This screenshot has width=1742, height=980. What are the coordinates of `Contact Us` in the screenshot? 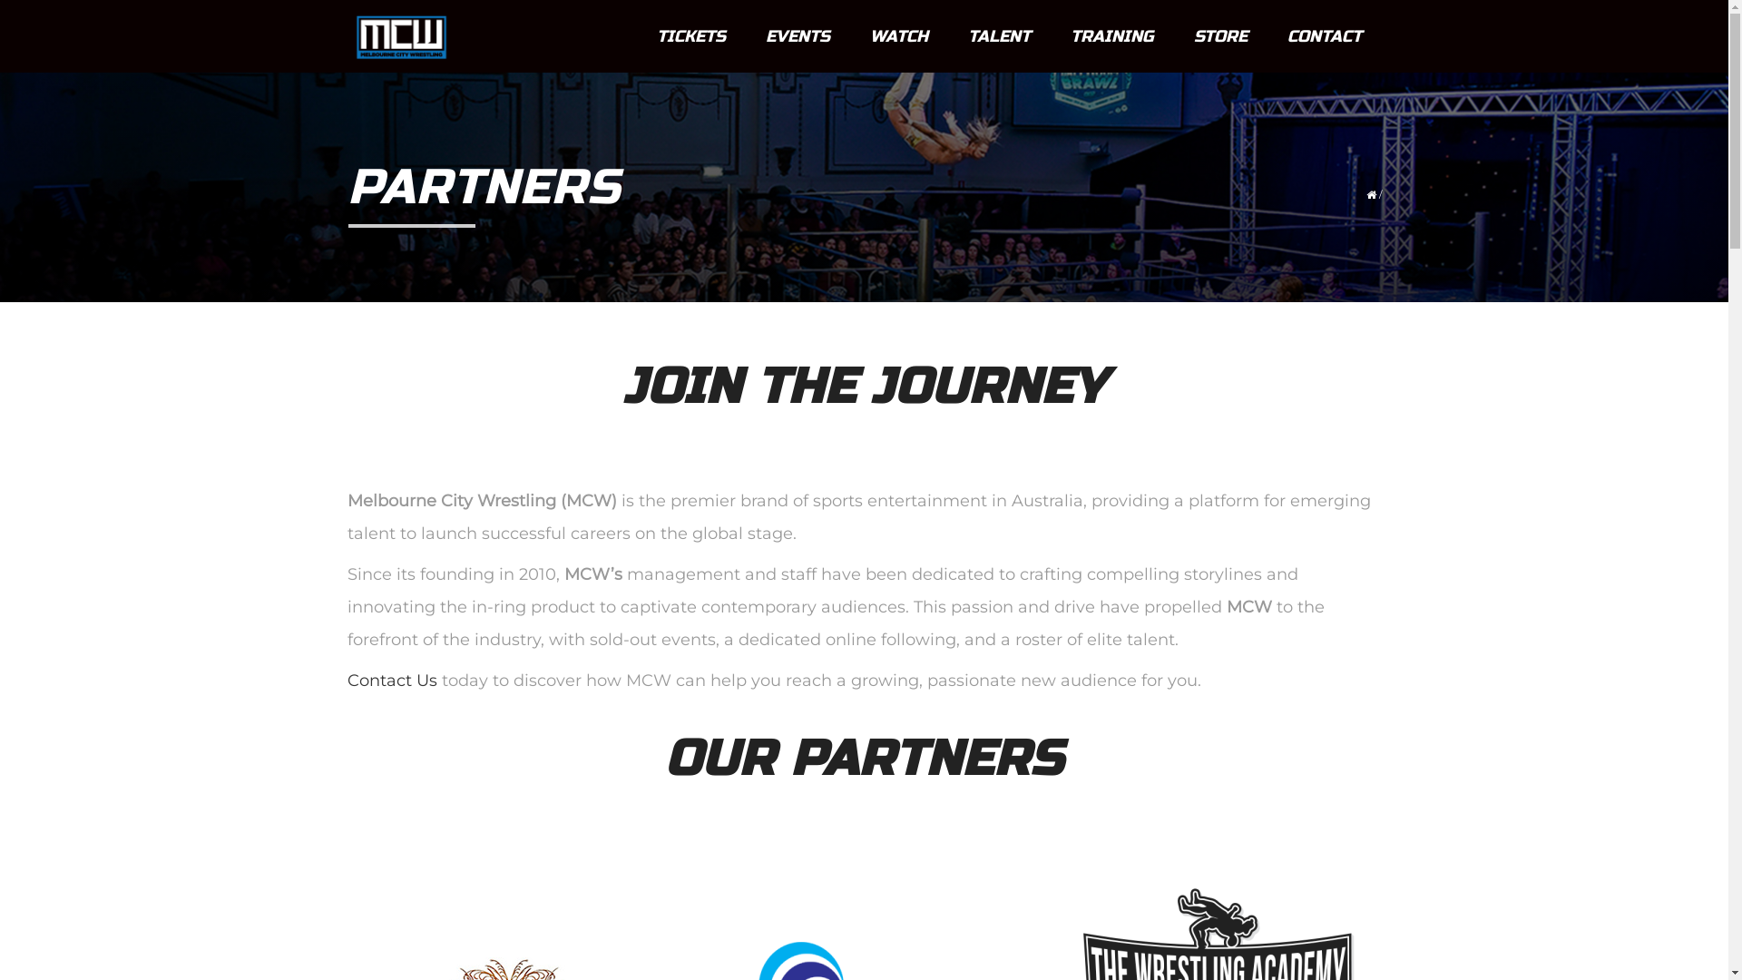 It's located at (392, 681).